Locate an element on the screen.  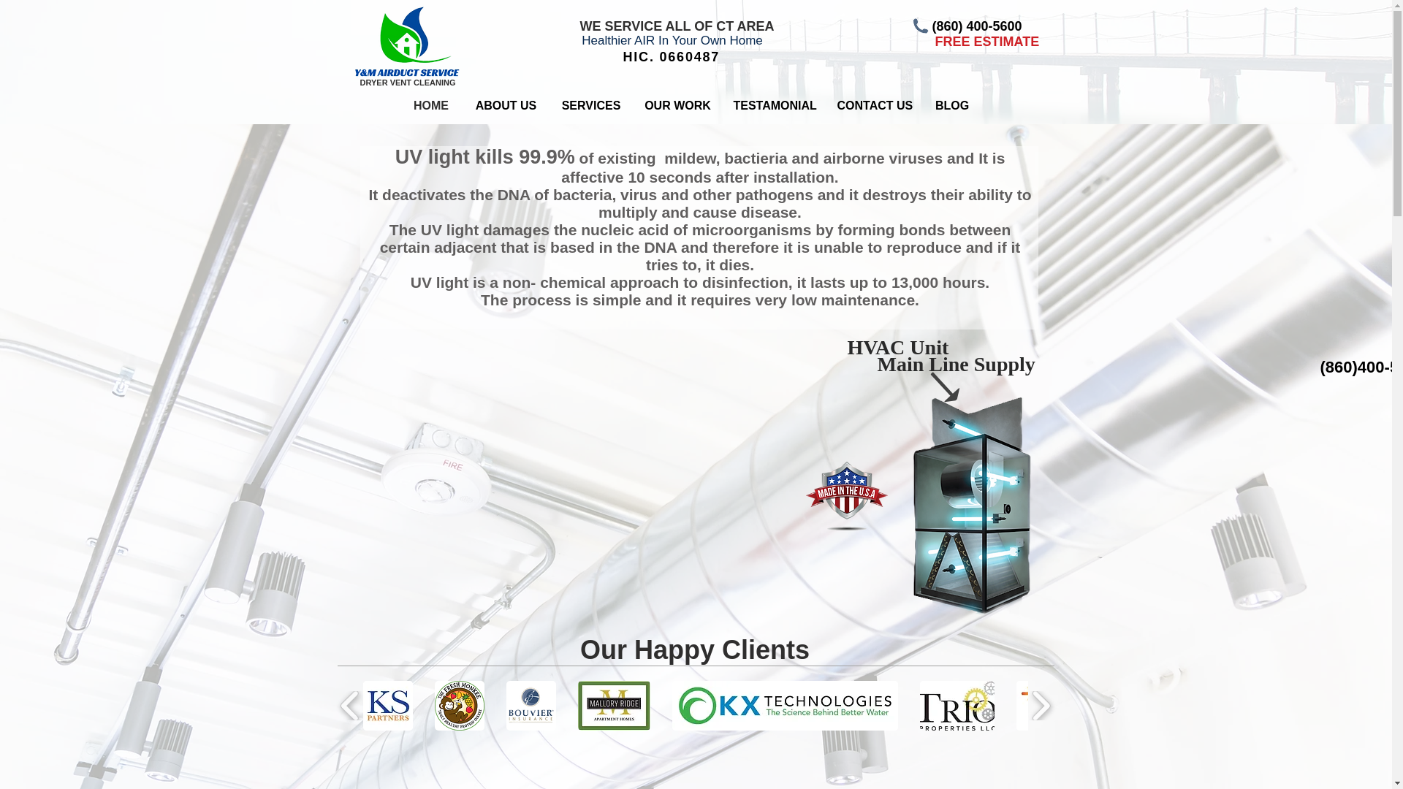
ABOUT US is located at coordinates (506, 105).